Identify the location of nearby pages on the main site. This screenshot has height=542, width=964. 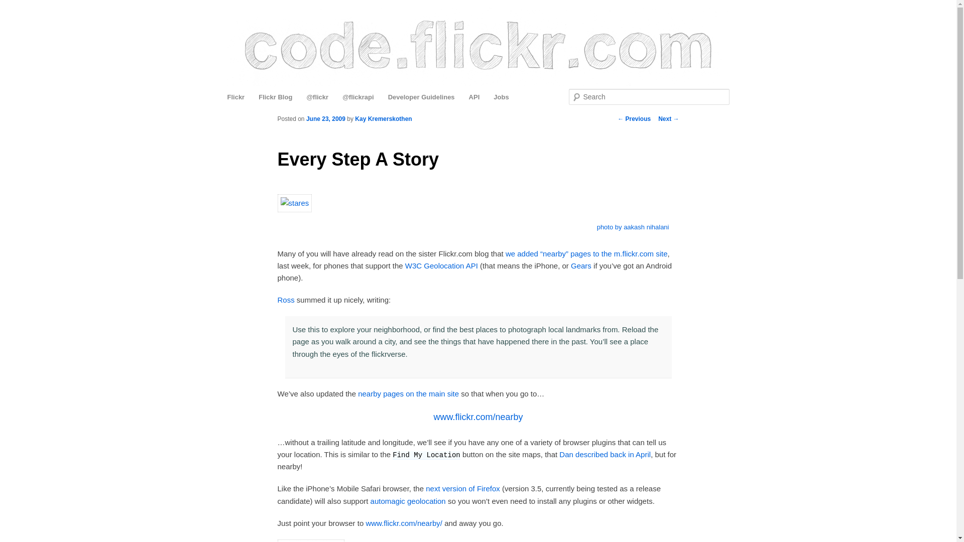
(408, 393).